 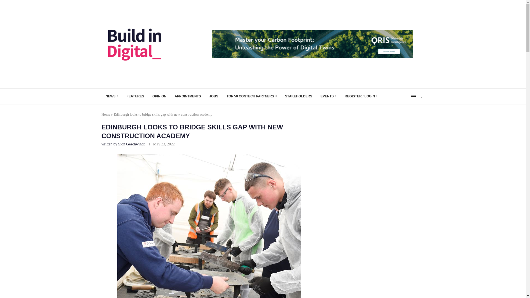 I want to click on JOBS, so click(x=214, y=97).